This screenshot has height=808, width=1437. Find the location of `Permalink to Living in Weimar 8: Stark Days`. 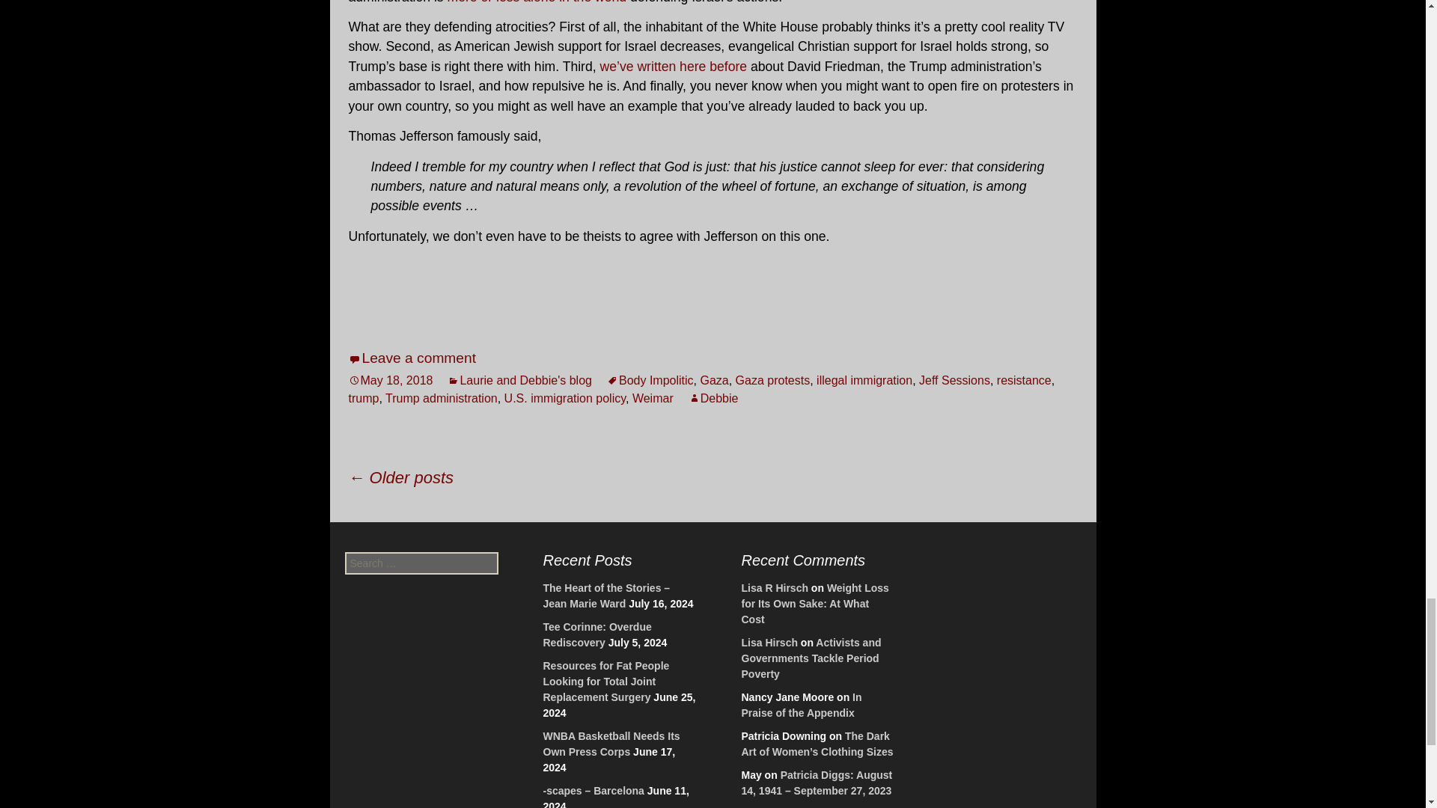

Permalink to Living in Weimar 8: Stark Days is located at coordinates (391, 380).